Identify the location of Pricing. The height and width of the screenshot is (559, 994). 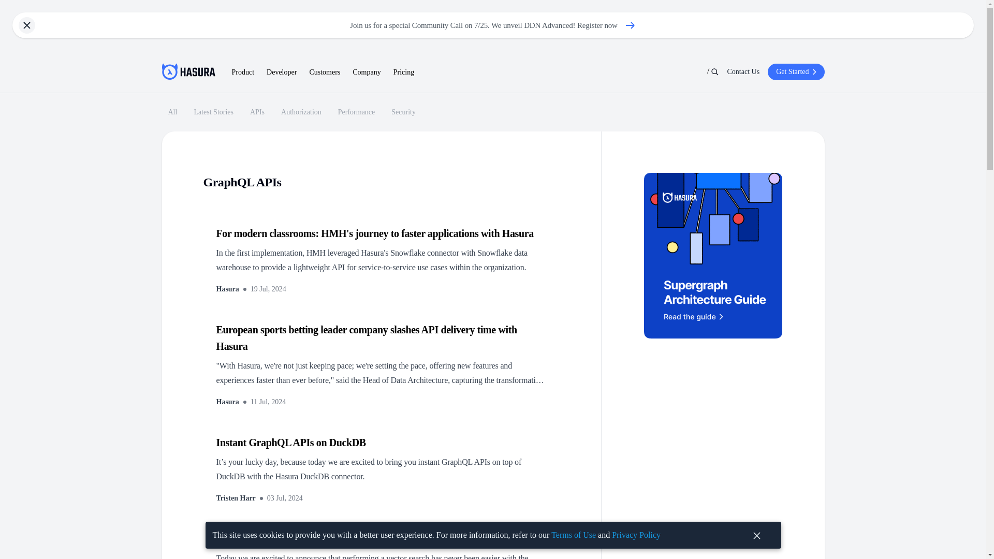
(285, 498).